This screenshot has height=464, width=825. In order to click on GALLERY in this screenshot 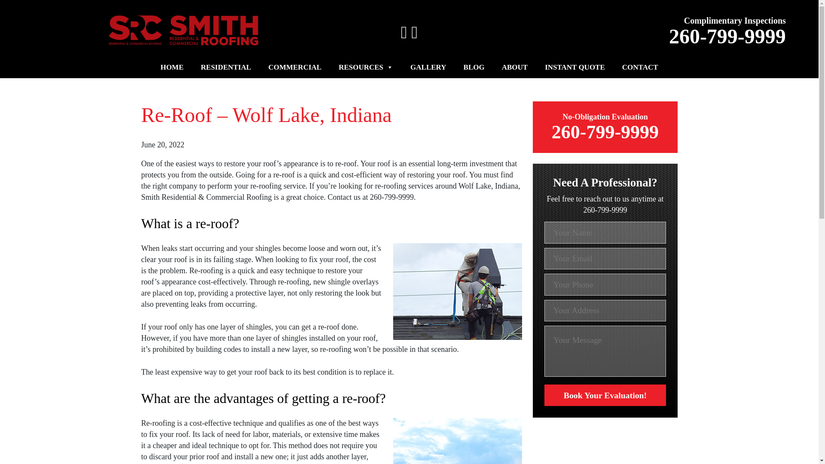, I will do `click(428, 67)`.